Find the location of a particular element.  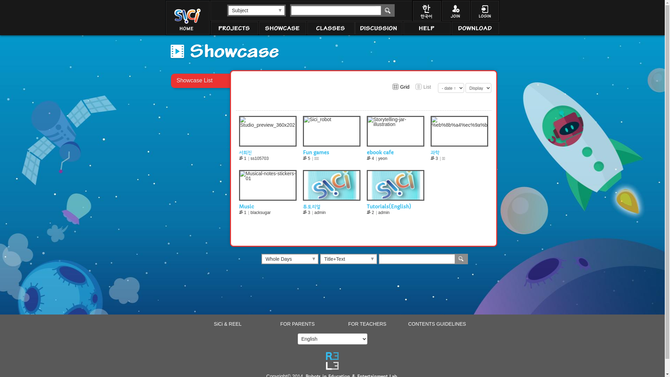

Tutorials(English) is located at coordinates (389, 207).